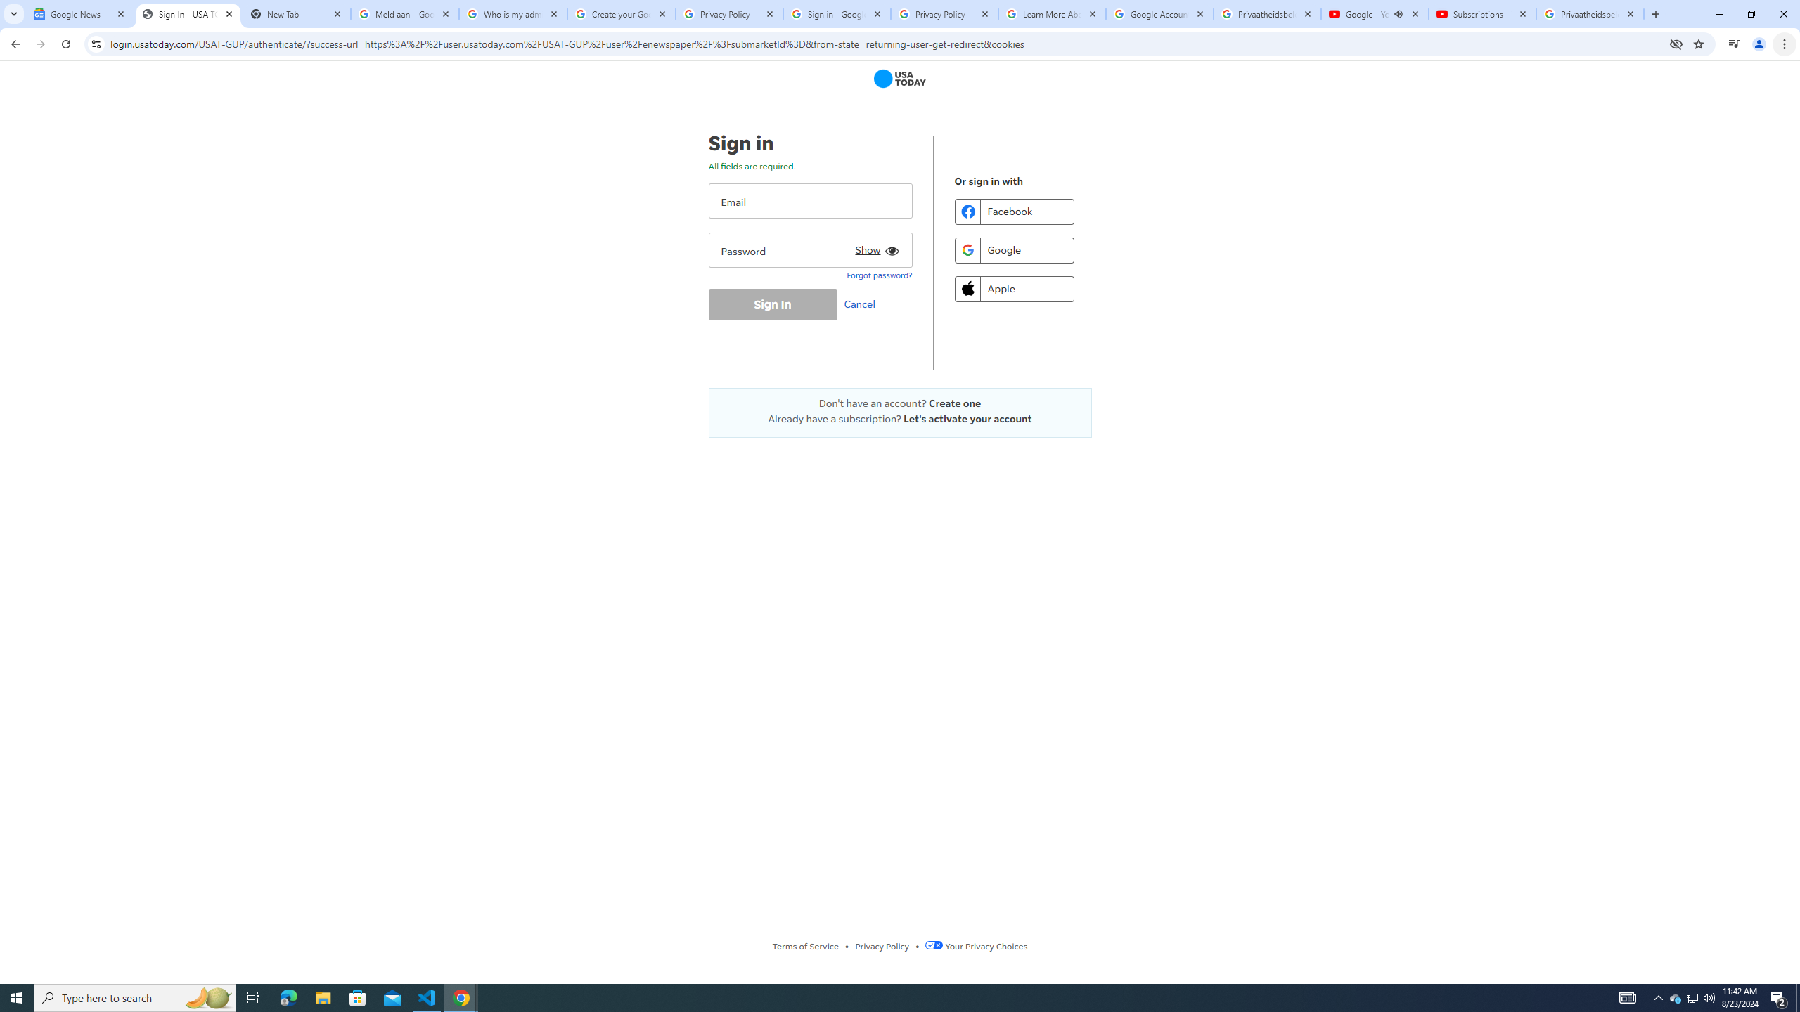 The width and height of the screenshot is (1800, 1012). Describe the element at coordinates (13, 14) in the screenshot. I see `Search tabs` at that location.